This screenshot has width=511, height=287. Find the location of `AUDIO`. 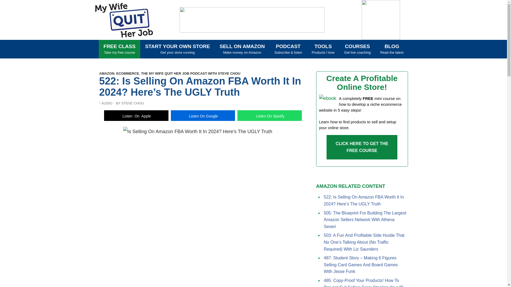

AUDIO is located at coordinates (177, 49).